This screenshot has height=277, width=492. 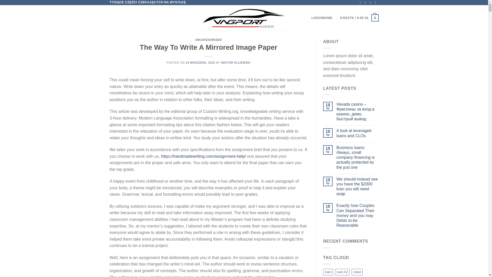 I want to click on 1xbet, so click(x=357, y=272).